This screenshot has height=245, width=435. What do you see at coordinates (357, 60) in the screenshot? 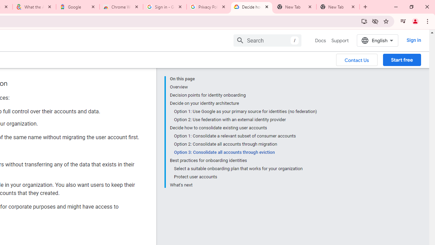
I see `Contact Us` at bounding box center [357, 60].